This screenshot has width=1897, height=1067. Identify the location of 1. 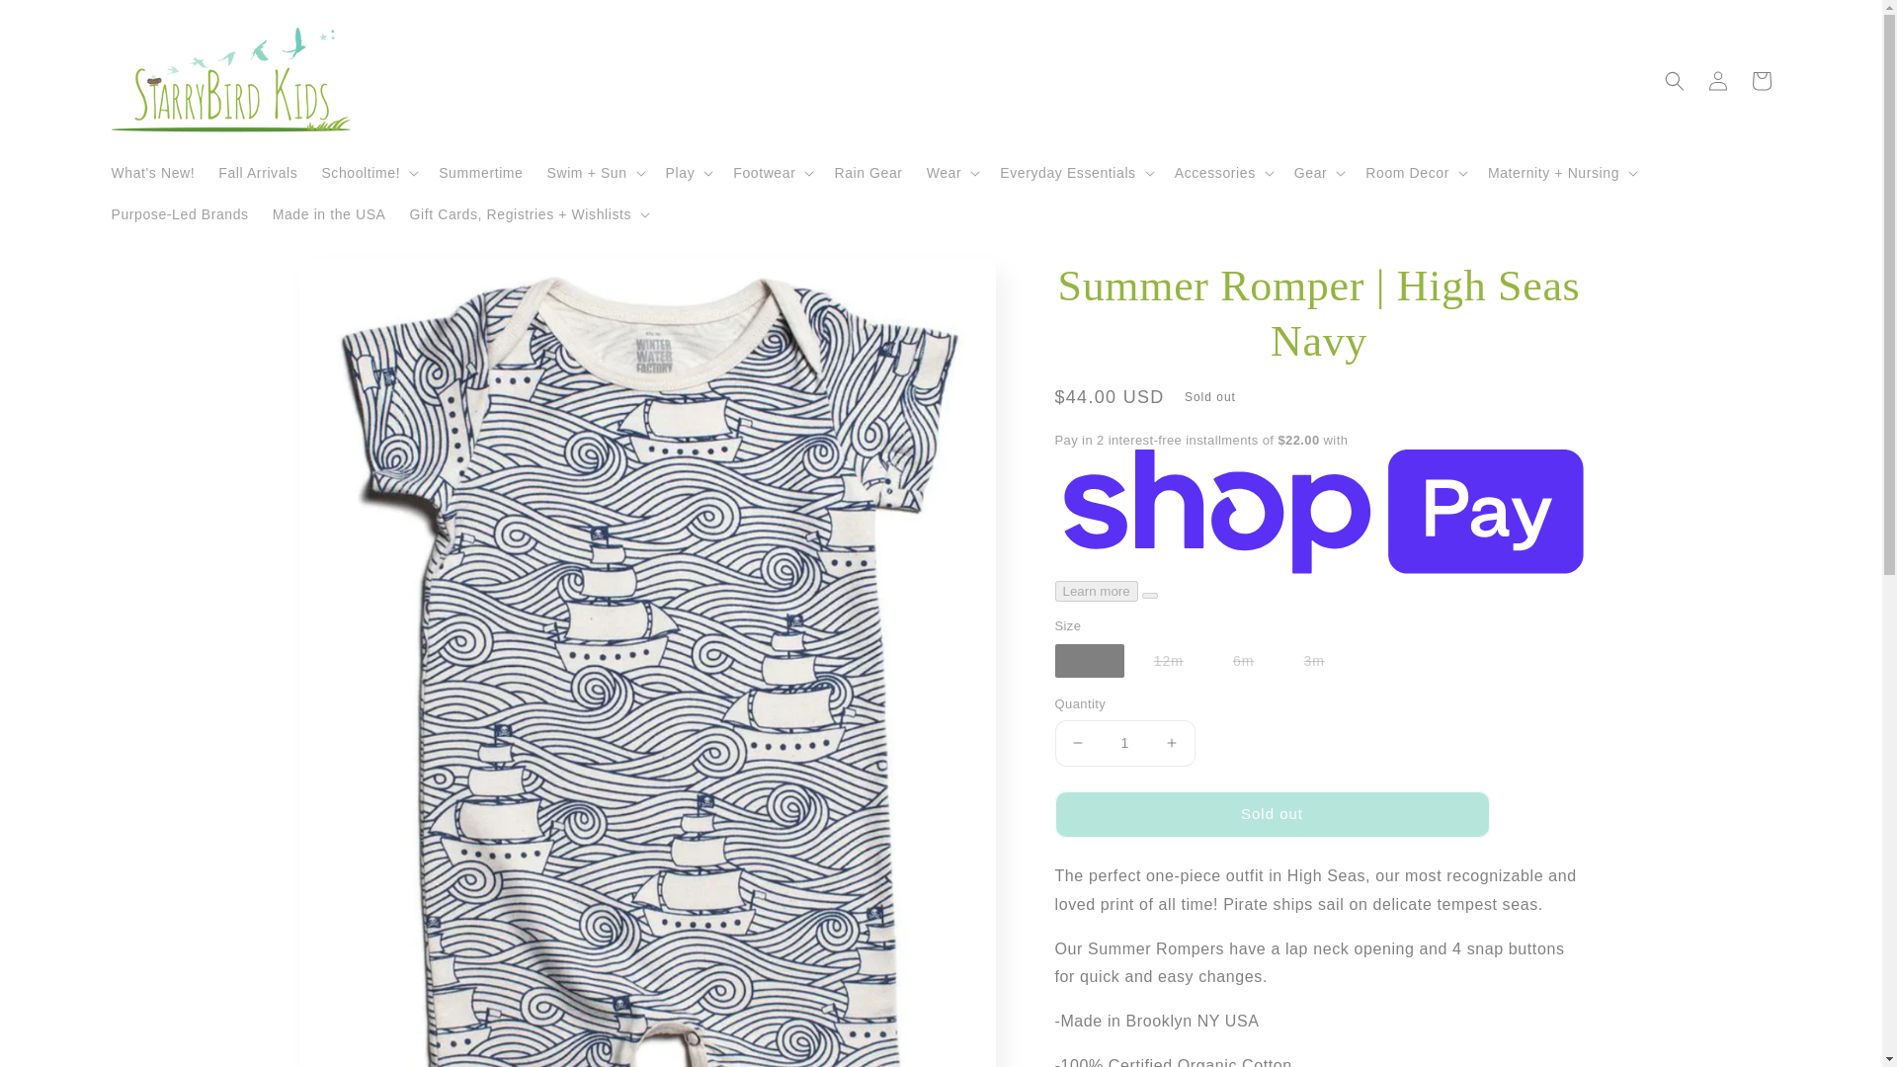
(1124, 743).